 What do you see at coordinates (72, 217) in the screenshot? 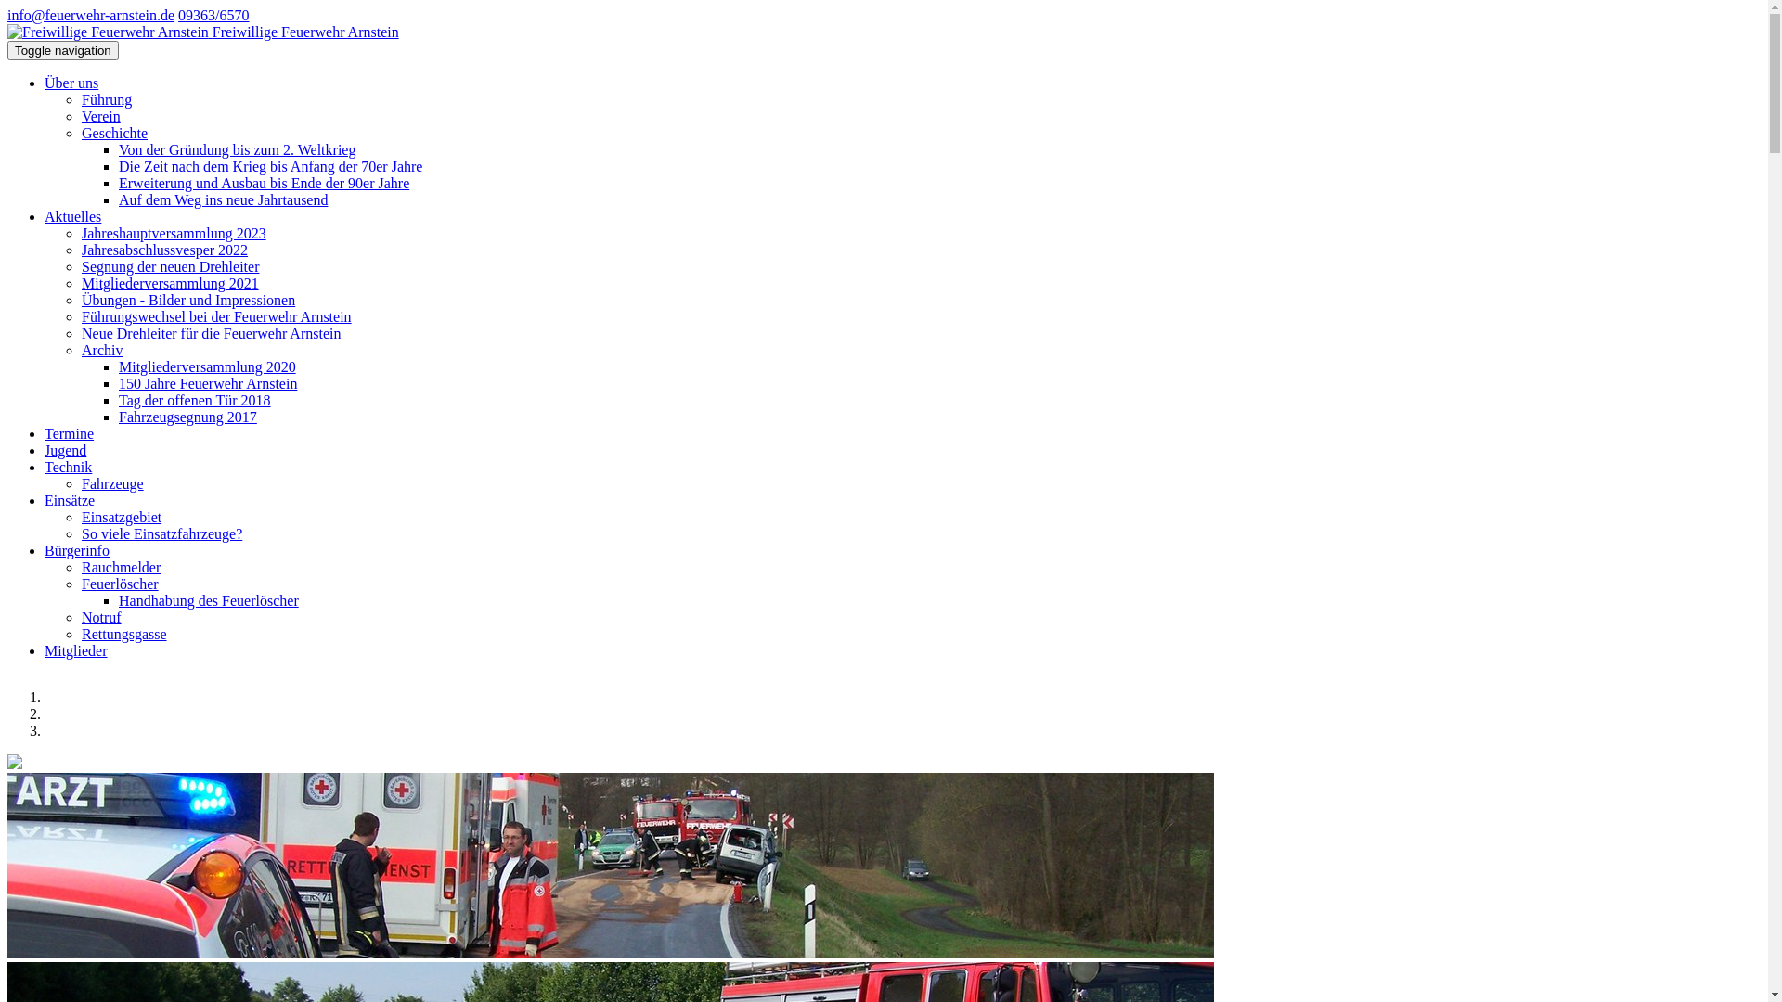
I see `Aktuelles` at bounding box center [72, 217].